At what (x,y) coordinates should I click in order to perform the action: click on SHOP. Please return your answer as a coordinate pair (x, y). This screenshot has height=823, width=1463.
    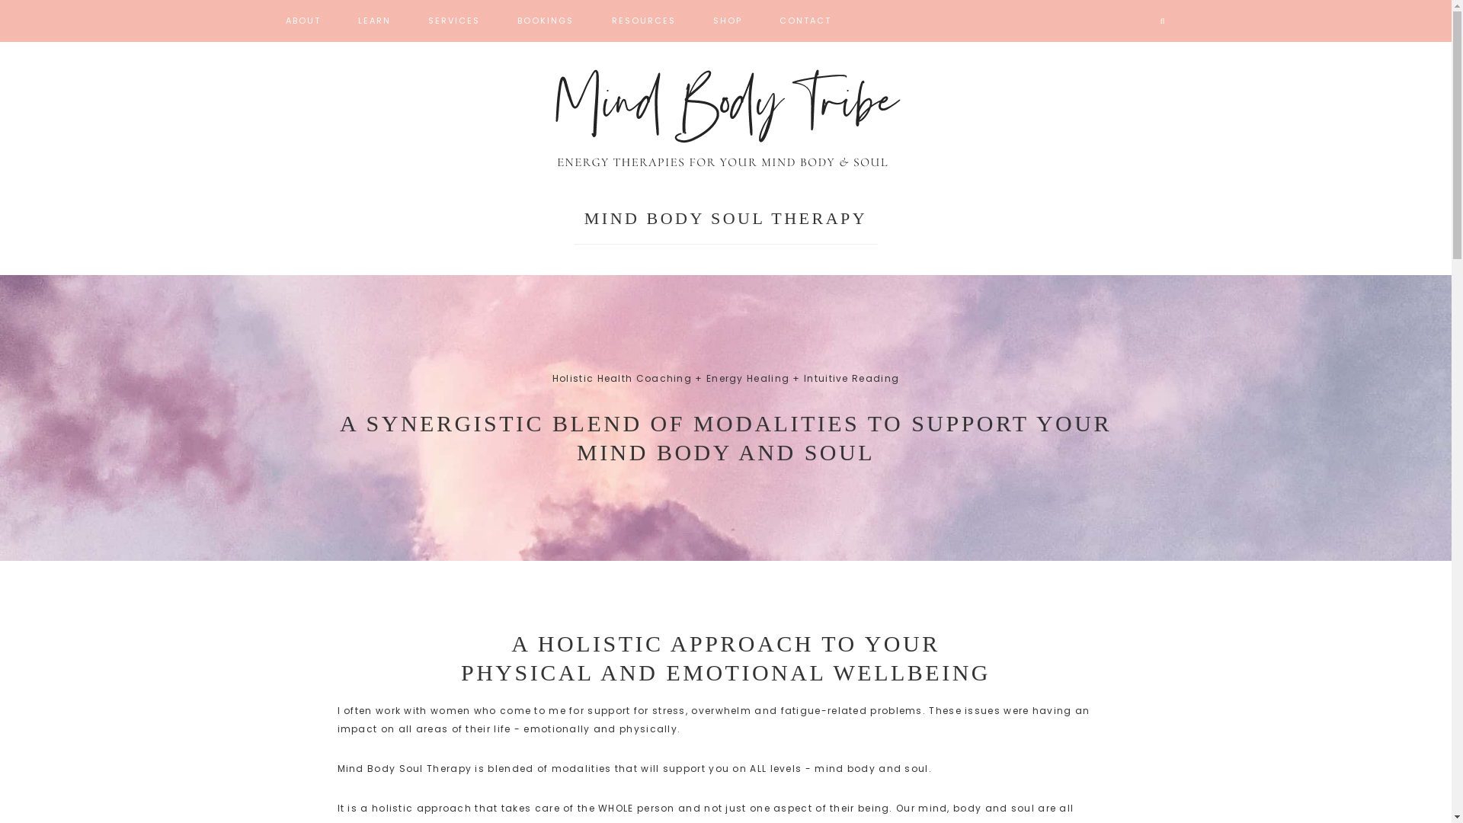
    Looking at the image, I should click on (728, 21).